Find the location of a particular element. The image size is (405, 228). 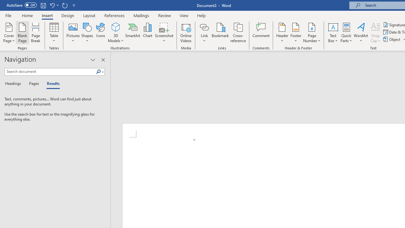

Quick Parts is located at coordinates (346, 32).